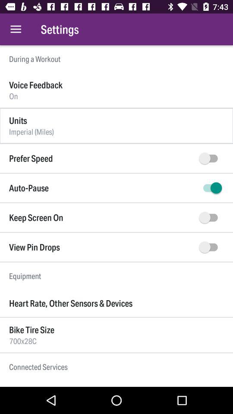  Describe the element at coordinates (211, 158) in the screenshot. I see `toggle speed button` at that location.